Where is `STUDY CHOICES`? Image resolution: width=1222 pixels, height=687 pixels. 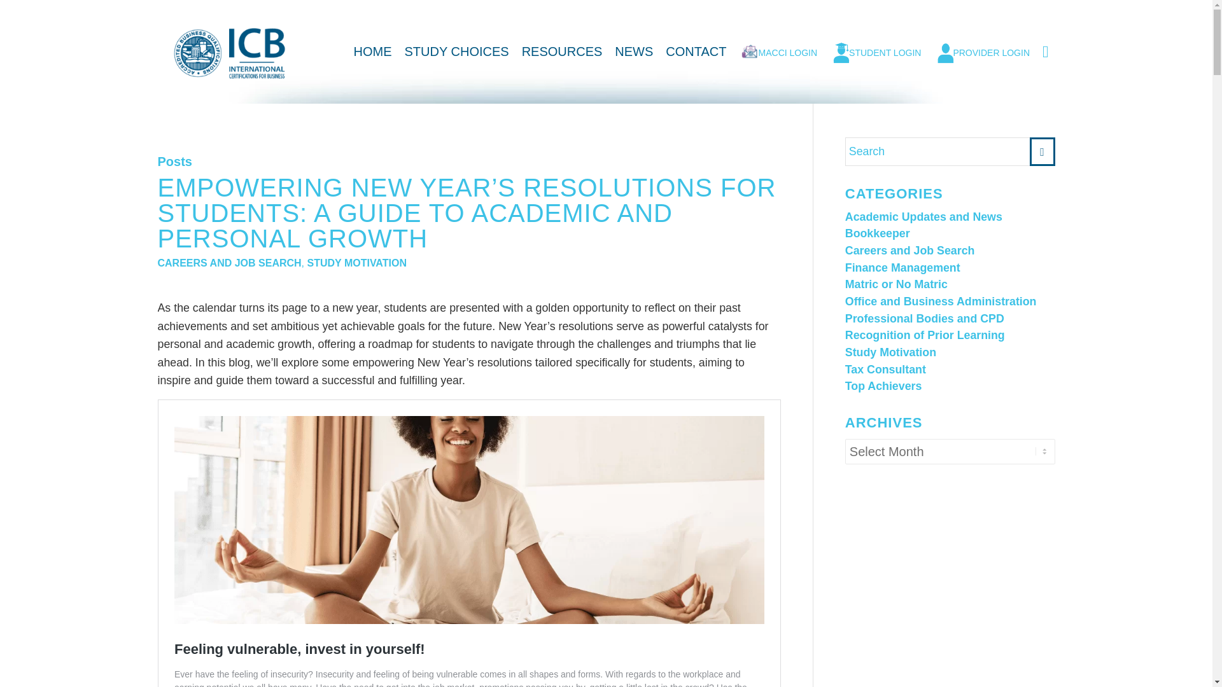 STUDY CHOICES is located at coordinates (457, 52).